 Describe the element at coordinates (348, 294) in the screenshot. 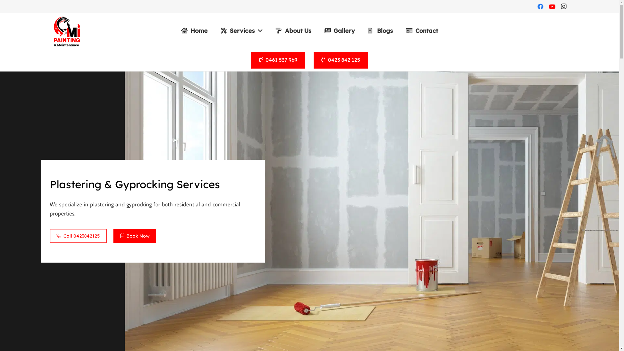

I see `Facebook` at that location.